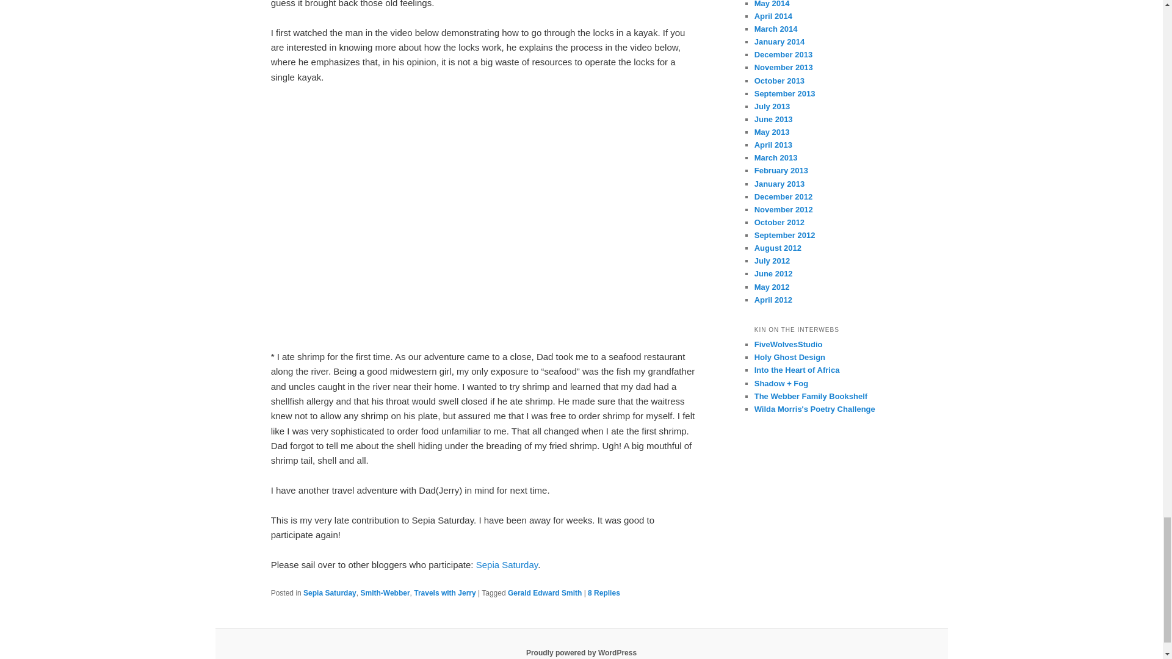 The width and height of the screenshot is (1172, 659). What do you see at coordinates (544, 593) in the screenshot?
I see `Gerald Edward Smith` at bounding box center [544, 593].